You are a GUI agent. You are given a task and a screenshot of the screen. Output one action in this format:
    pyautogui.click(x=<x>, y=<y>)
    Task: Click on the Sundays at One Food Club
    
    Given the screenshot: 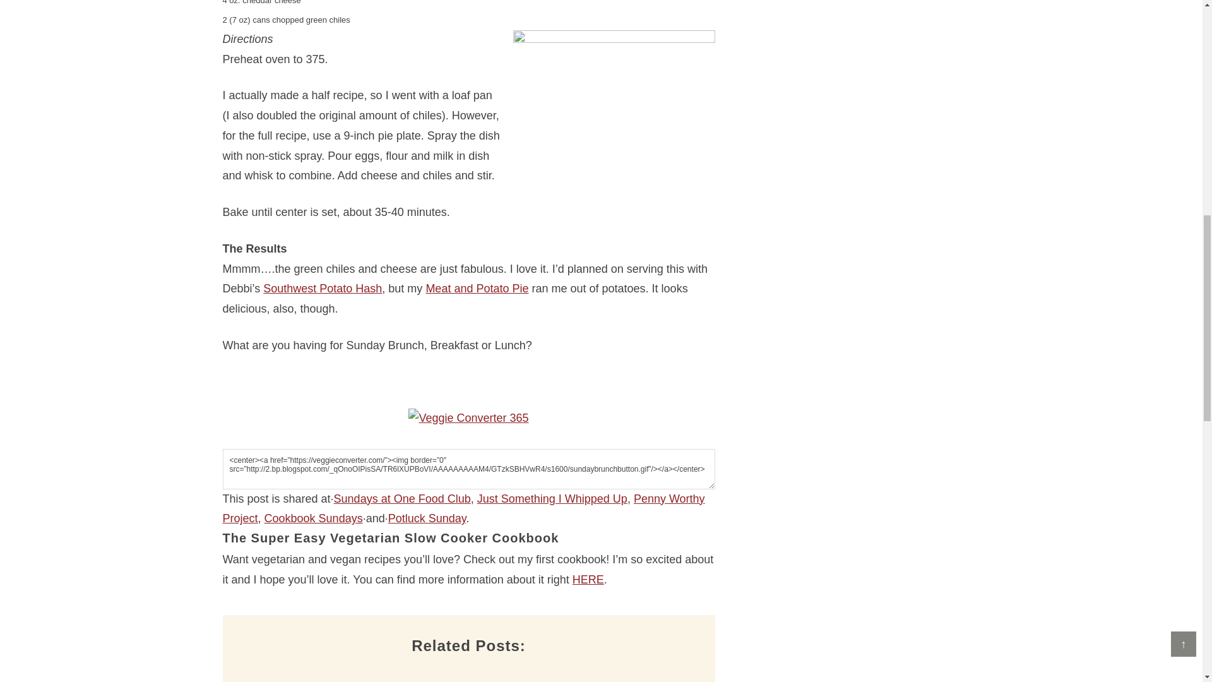 What is the action you would take?
    pyautogui.click(x=403, y=499)
    